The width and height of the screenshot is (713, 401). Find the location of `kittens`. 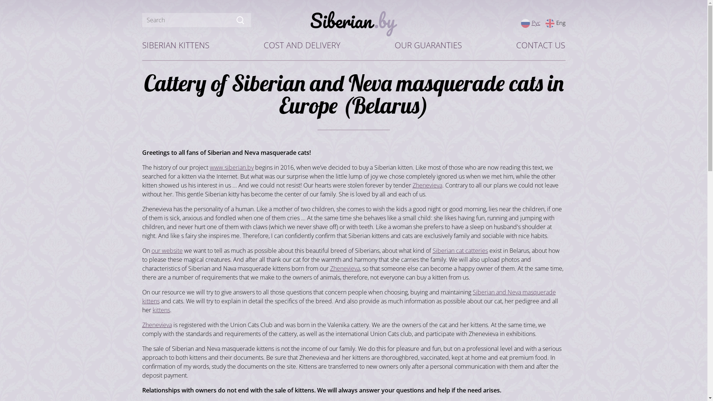

kittens is located at coordinates (161, 310).